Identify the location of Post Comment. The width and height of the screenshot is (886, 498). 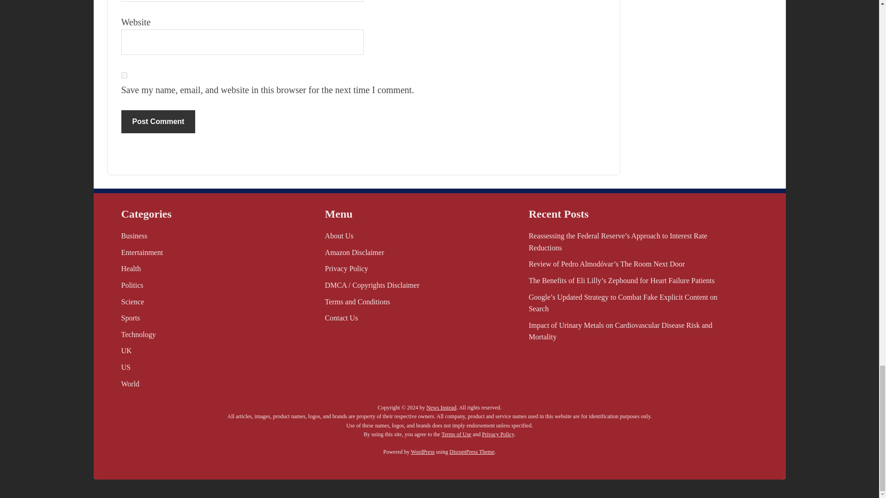
(158, 122).